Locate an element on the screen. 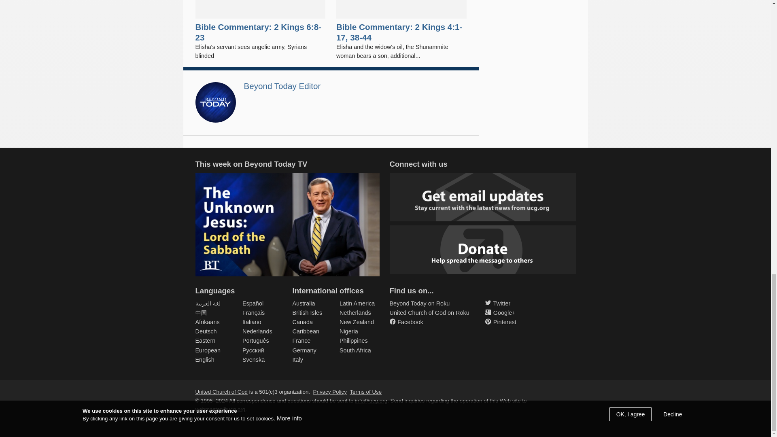 Image resolution: width=777 pixels, height=437 pixels. Get email updates. Stay current with the latest from ucg.org is located at coordinates (482, 197).